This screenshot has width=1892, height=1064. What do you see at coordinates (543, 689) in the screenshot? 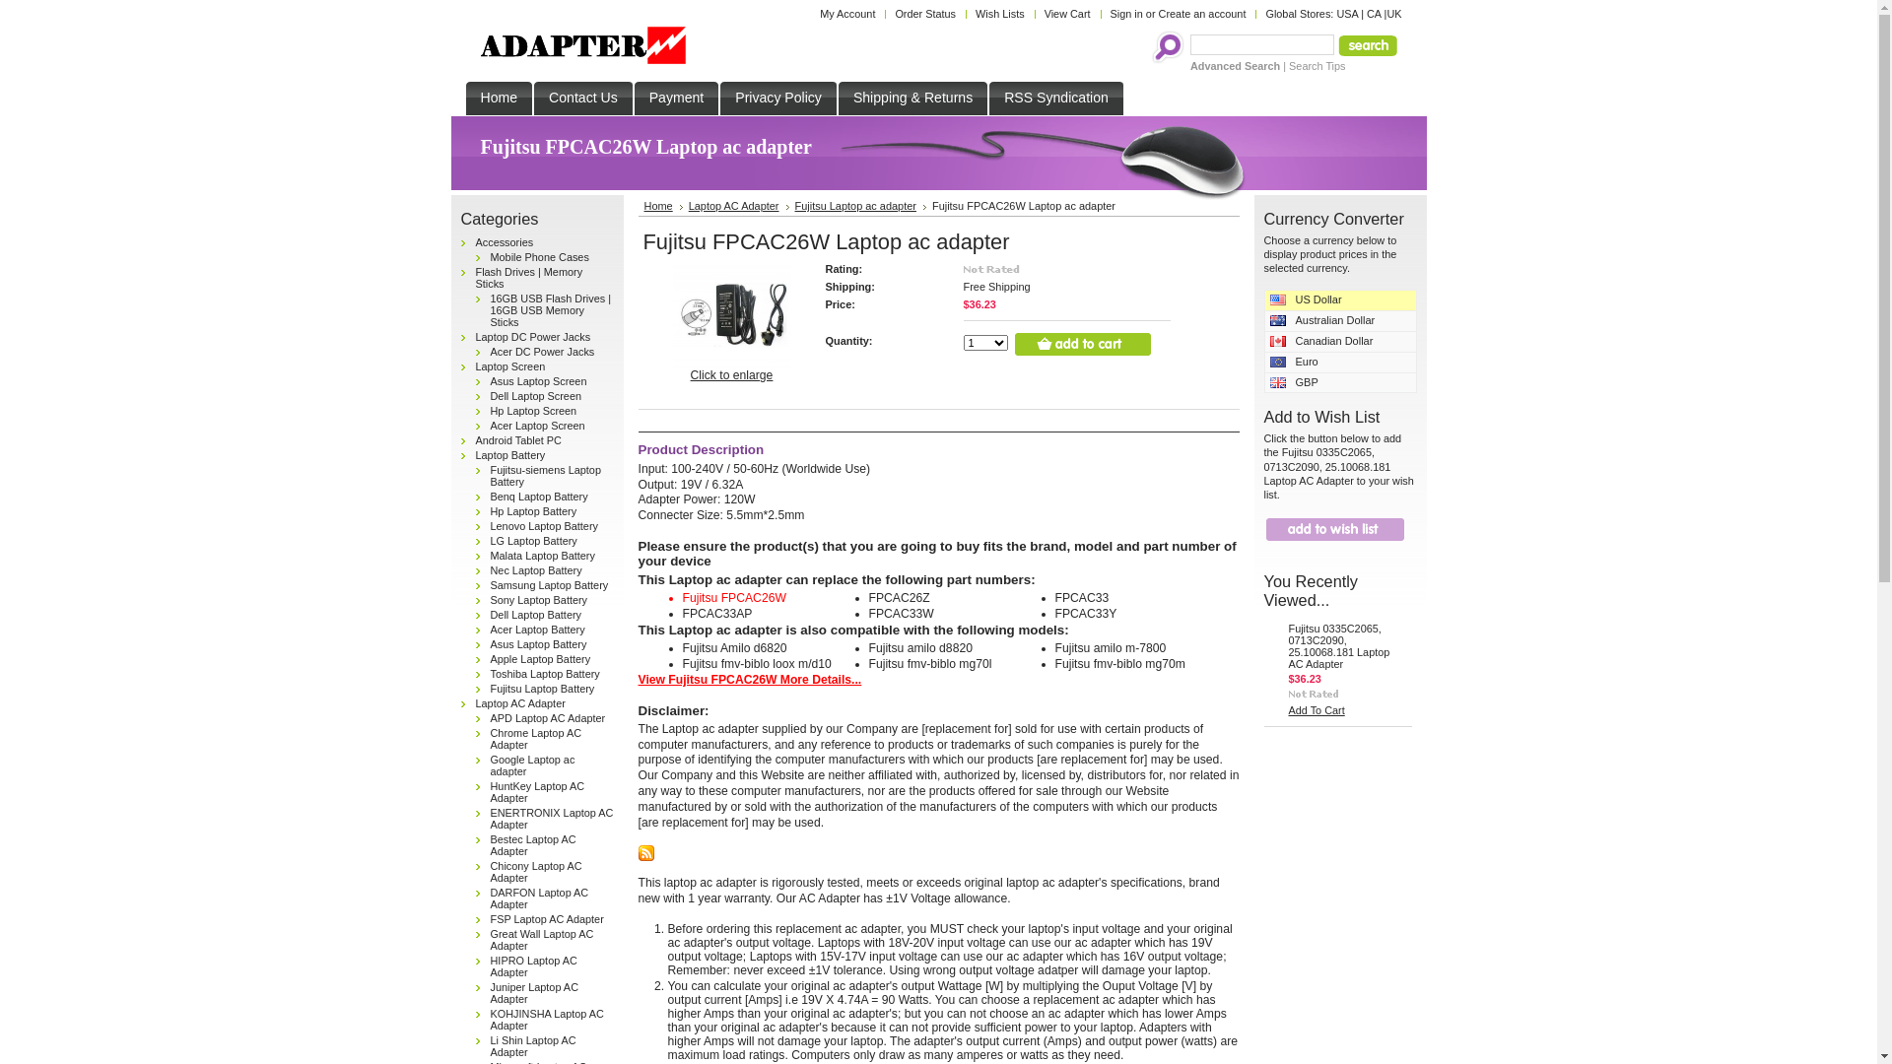
I see `Fujitsu Laptop Battery` at bounding box center [543, 689].